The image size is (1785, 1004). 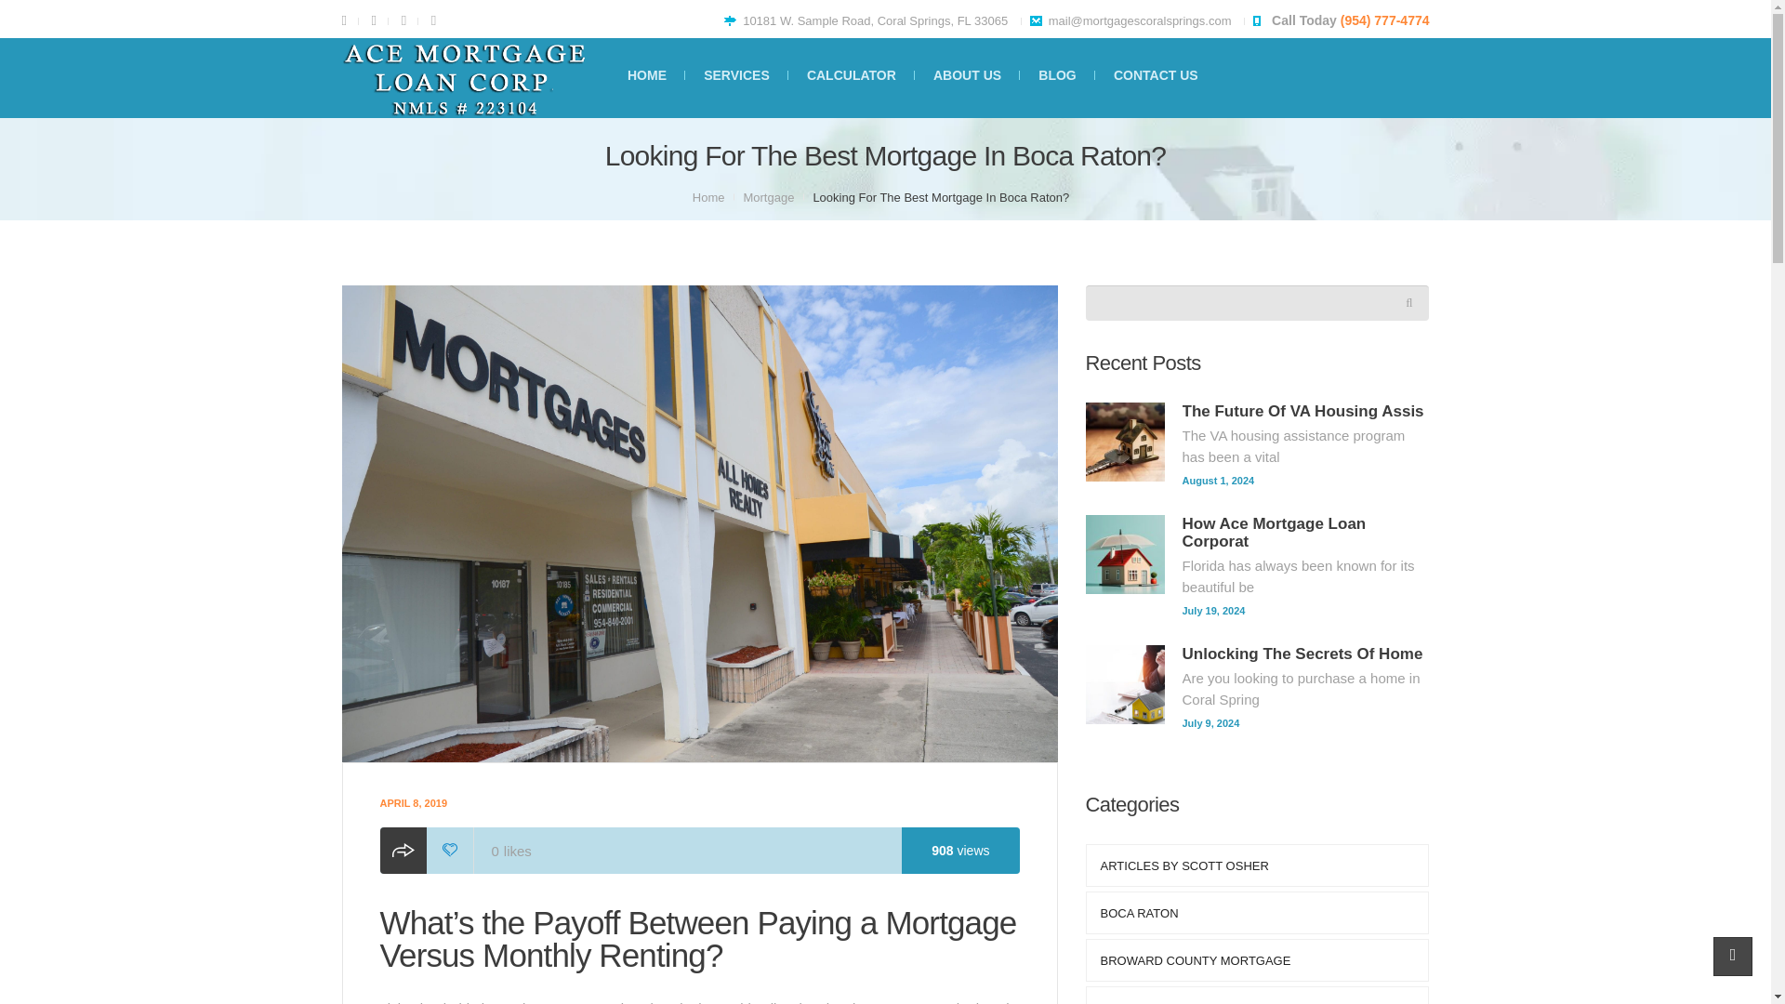 I want to click on 0likes, so click(x=485, y=852).